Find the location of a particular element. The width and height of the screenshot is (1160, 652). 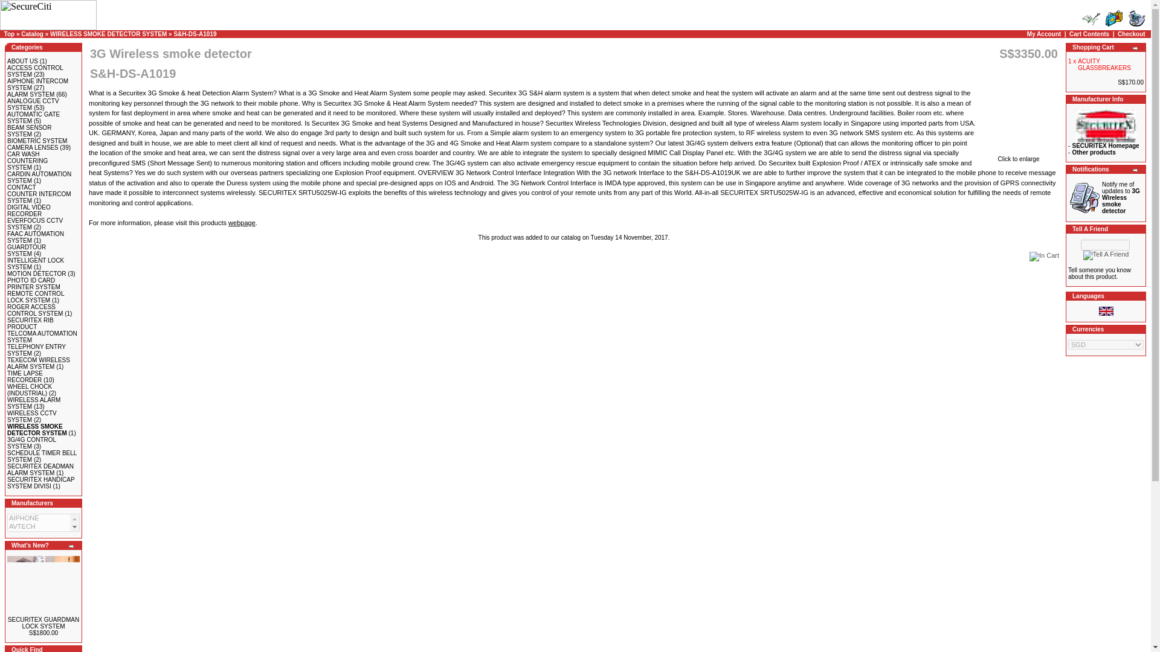

TIME LAPSE RECORDER is located at coordinates (25, 377).